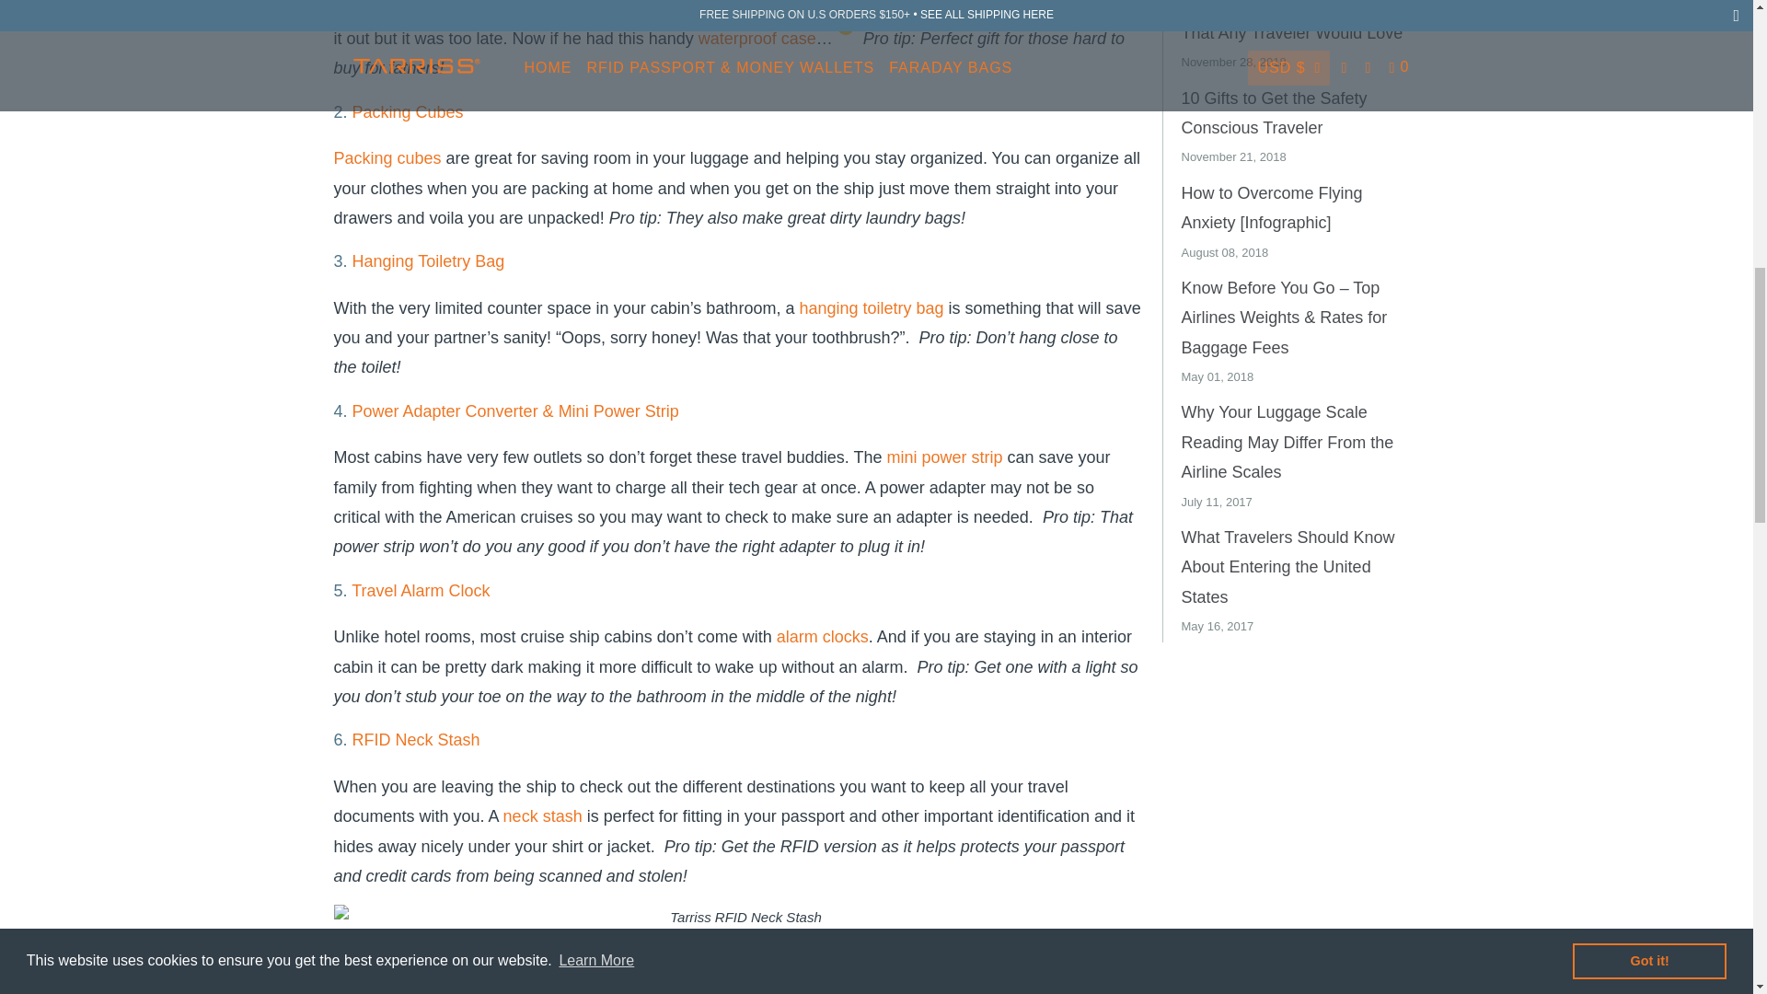 The width and height of the screenshot is (1767, 994). Describe the element at coordinates (756, 39) in the screenshot. I see `waterproof case` at that location.